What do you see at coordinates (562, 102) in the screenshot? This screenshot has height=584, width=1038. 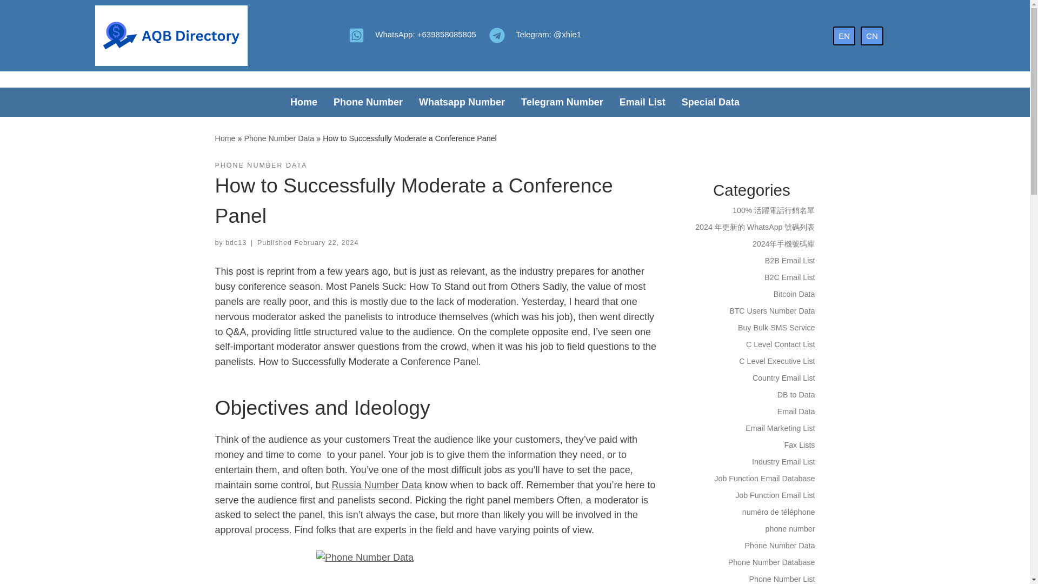 I see `Telegram Number` at bounding box center [562, 102].